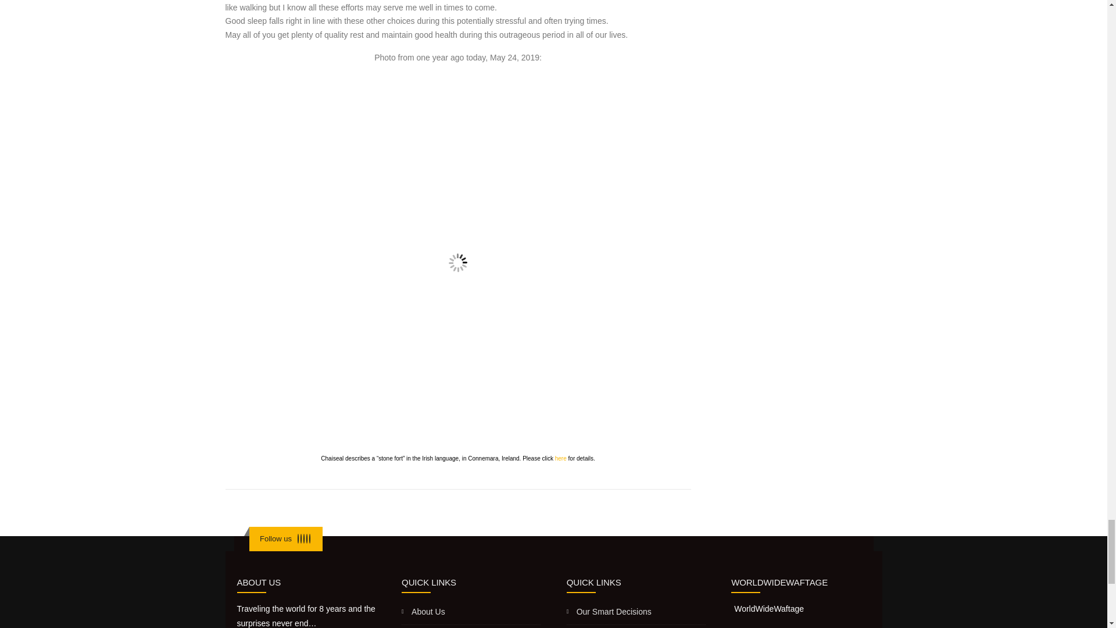 This screenshot has width=1116, height=628. Describe the element at coordinates (560, 458) in the screenshot. I see `here` at that location.